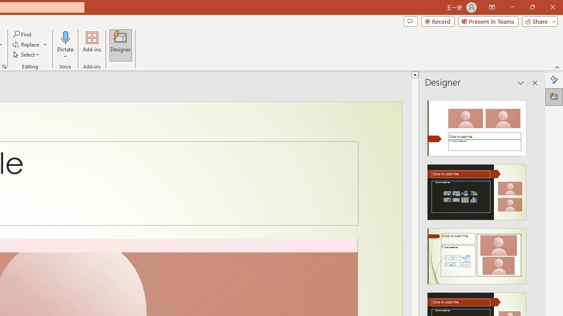  Describe the element at coordinates (488, 21) in the screenshot. I see `Present in Teams` at that location.